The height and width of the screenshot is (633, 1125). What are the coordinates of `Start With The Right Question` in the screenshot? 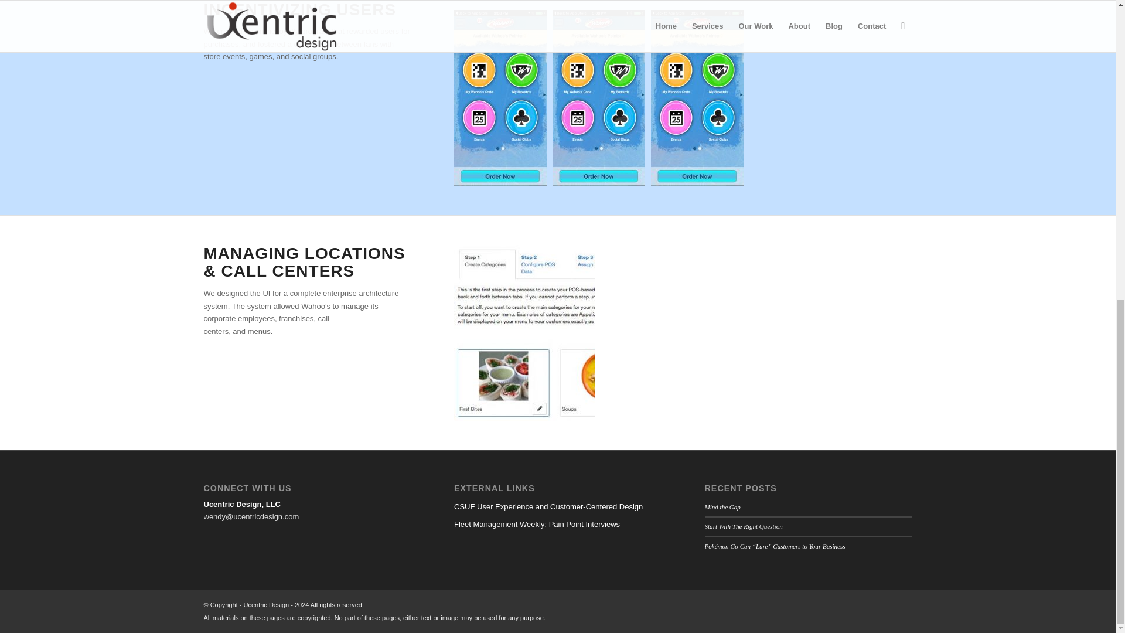 It's located at (744, 526).